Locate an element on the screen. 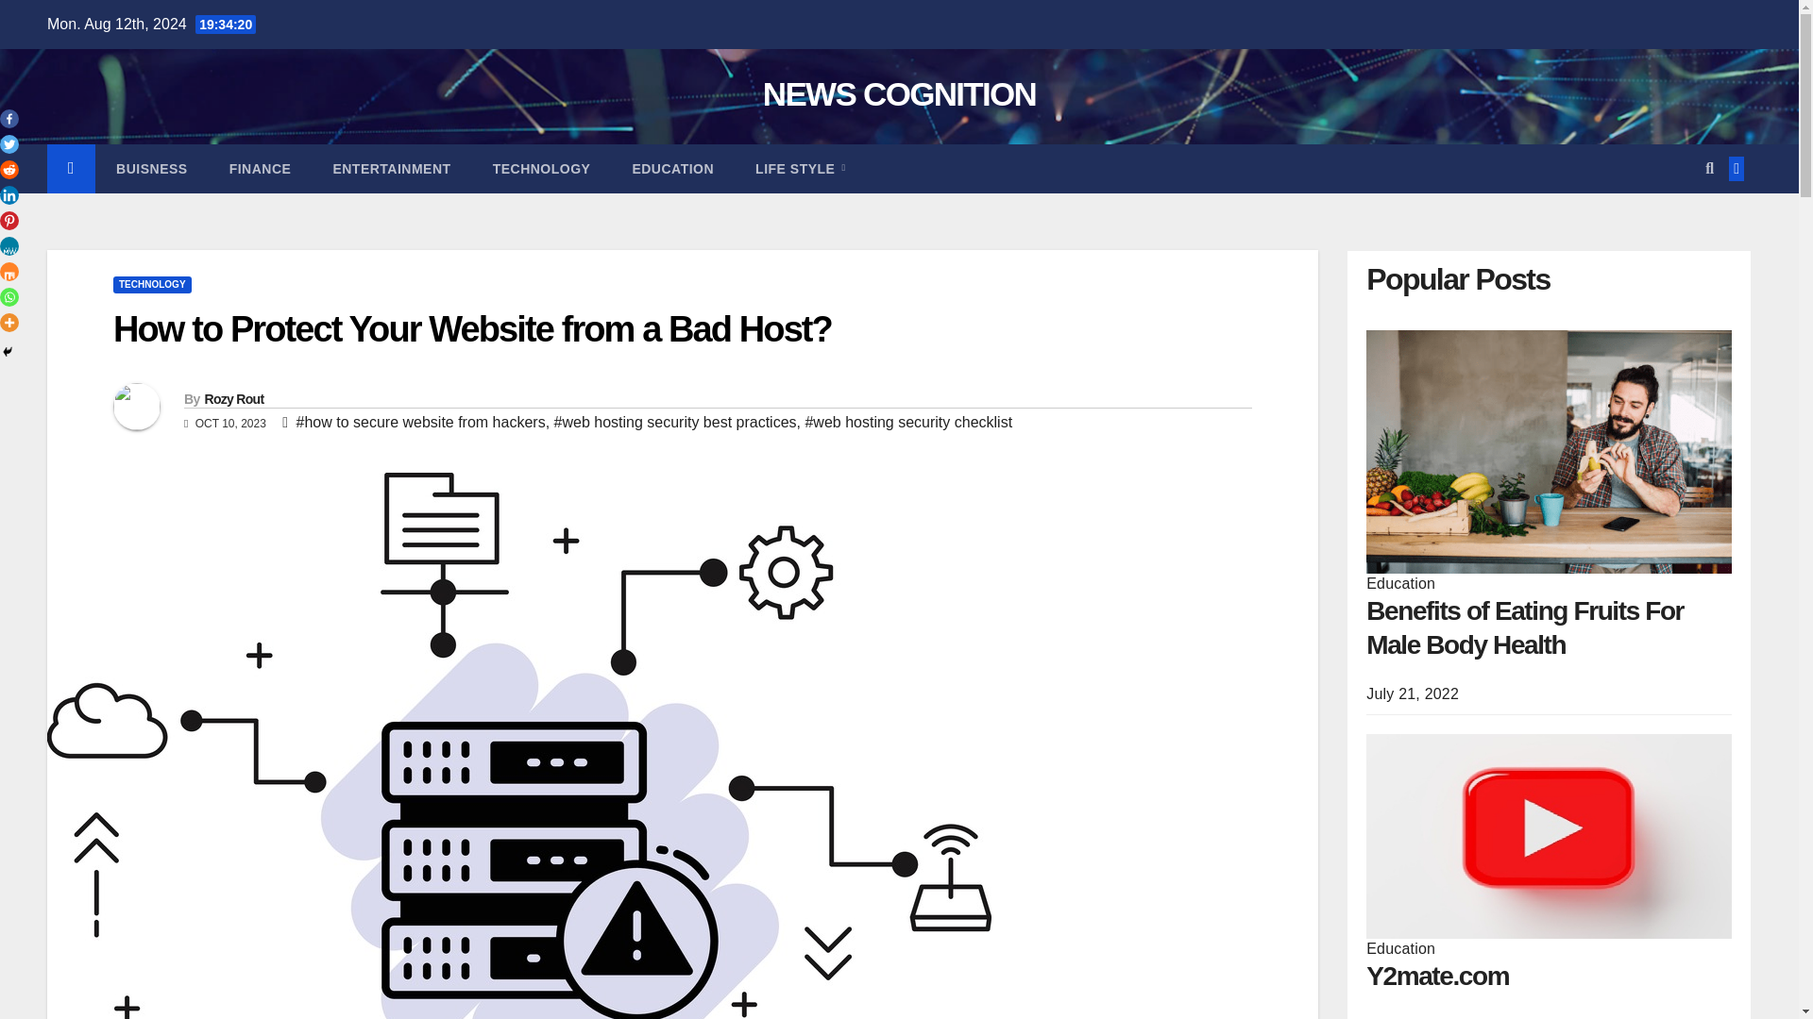  BUISNESS is located at coordinates (151, 168).